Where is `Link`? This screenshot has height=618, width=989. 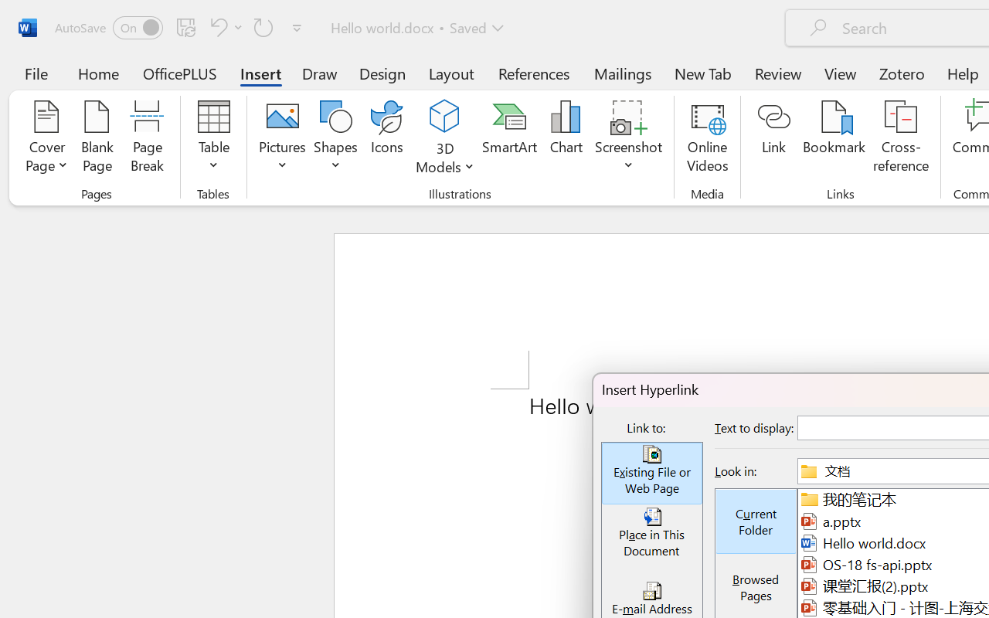
Link is located at coordinates (774, 139).